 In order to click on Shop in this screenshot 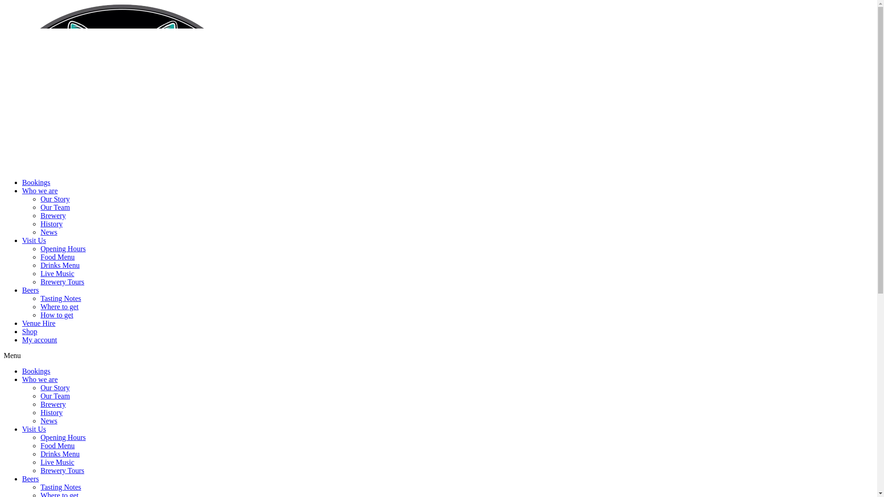, I will do `click(29, 331)`.